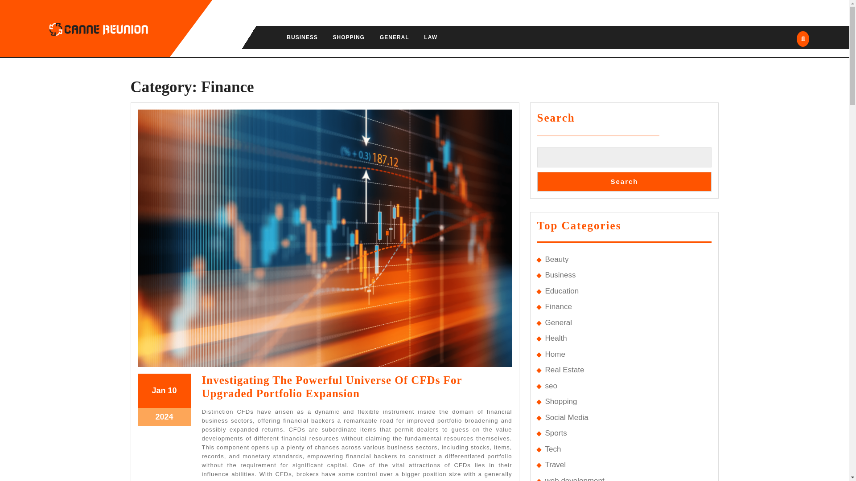  What do you see at coordinates (566, 417) in the screenshot?
I see `Home` at bounding box center [566, 417].